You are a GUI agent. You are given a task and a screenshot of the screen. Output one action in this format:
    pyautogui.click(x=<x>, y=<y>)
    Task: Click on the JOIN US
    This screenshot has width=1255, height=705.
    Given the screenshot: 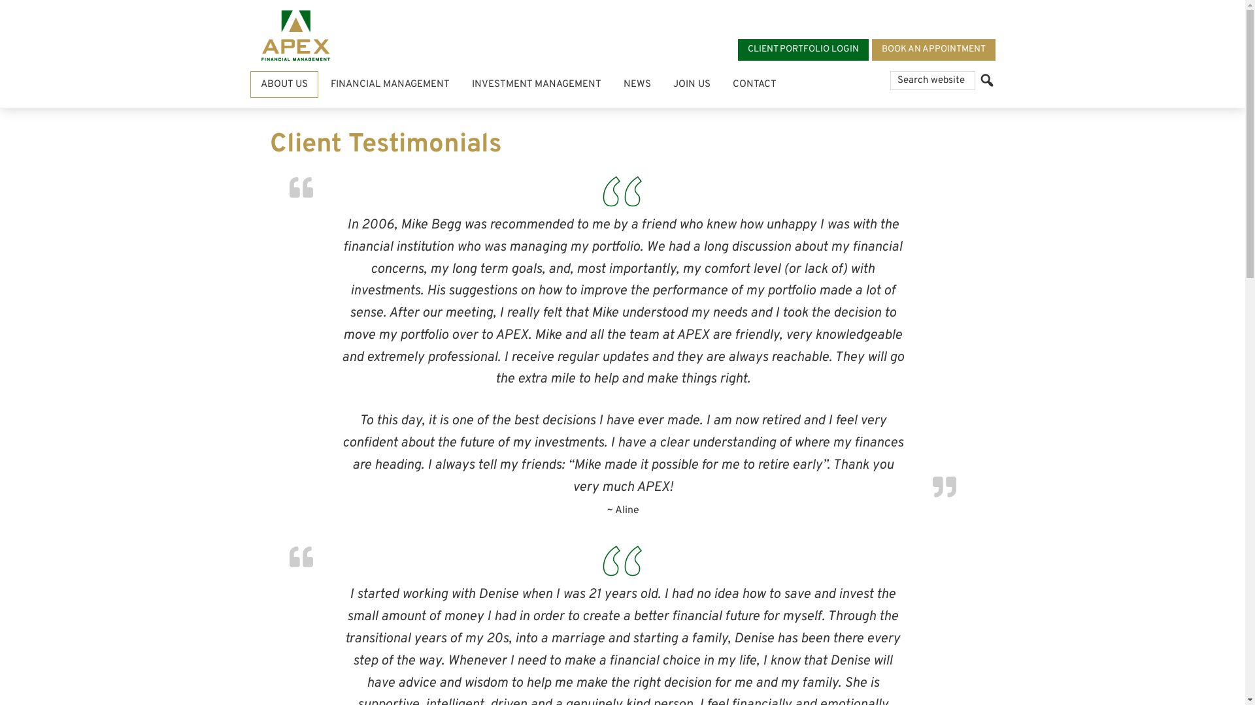 What is the action you would take?
    pyautogui.click(x=691, y=85)
    